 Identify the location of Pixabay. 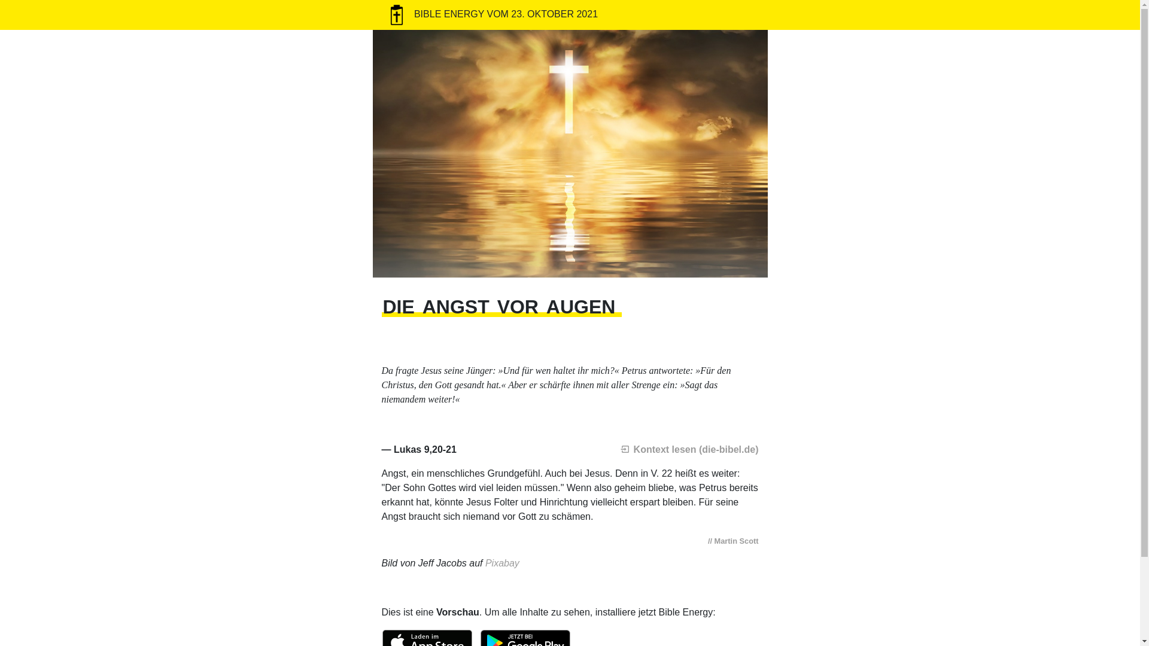
(503, 563).